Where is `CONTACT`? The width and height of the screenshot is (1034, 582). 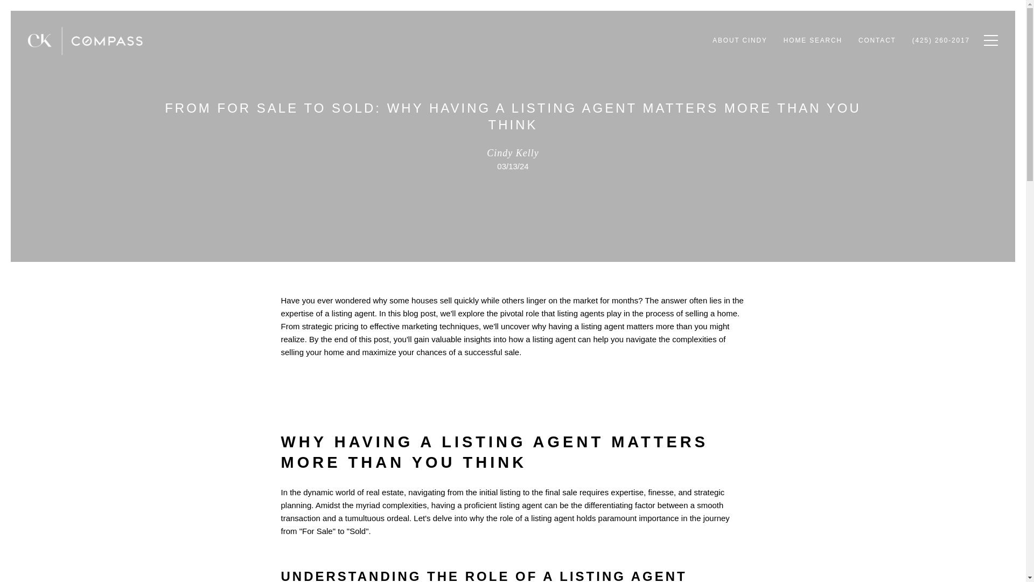
CONTACT is located at coordinates (877, 40).